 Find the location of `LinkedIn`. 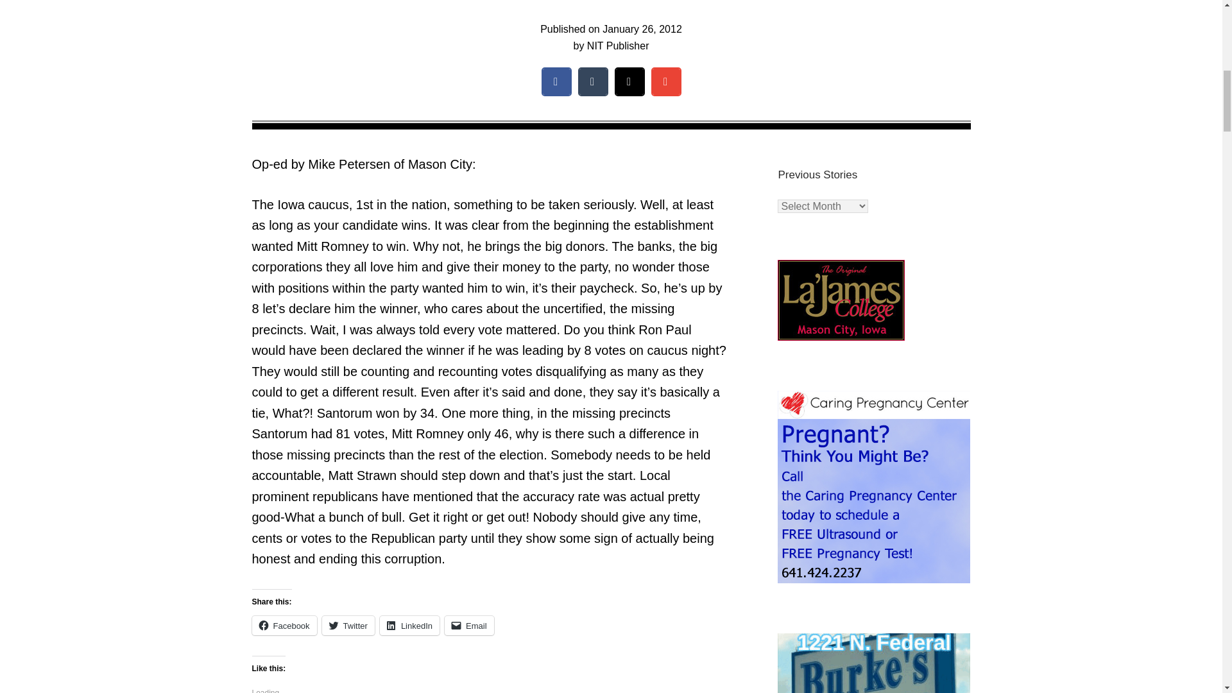

LinkedIn is located at coordinates (409, 626).